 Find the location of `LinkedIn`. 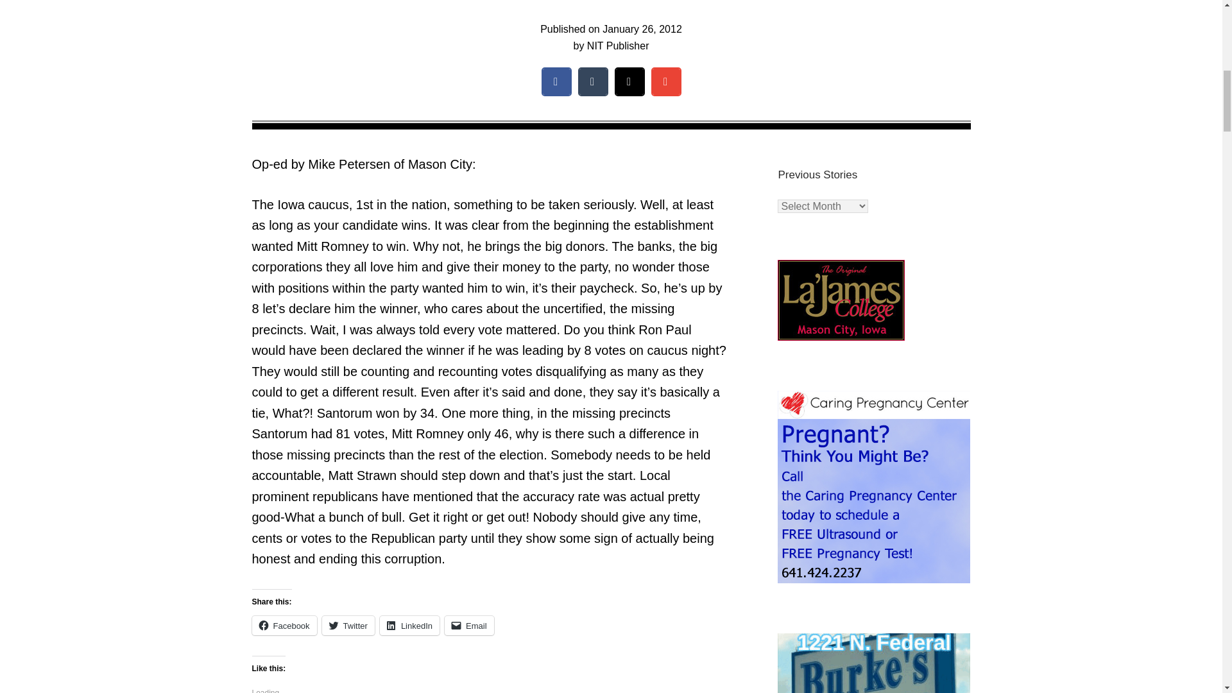

LinkedIn is located at coordinates (409, 626).